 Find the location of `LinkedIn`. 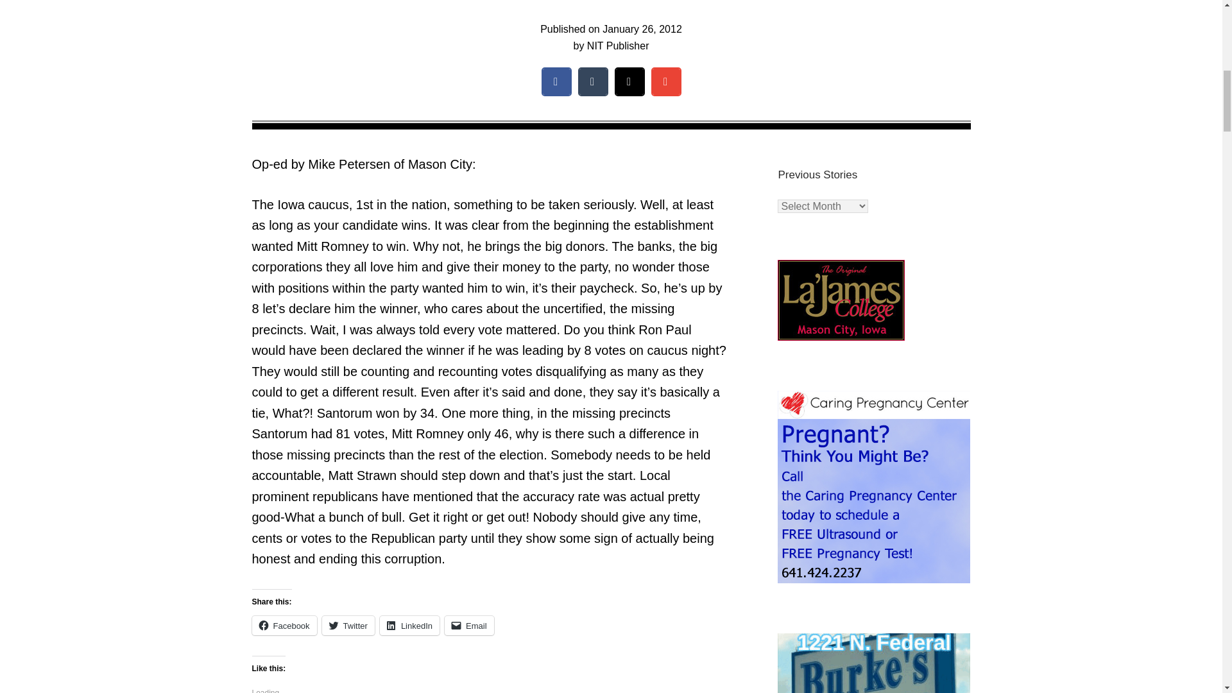

LinkedIn is located at coordinates (409, 626).